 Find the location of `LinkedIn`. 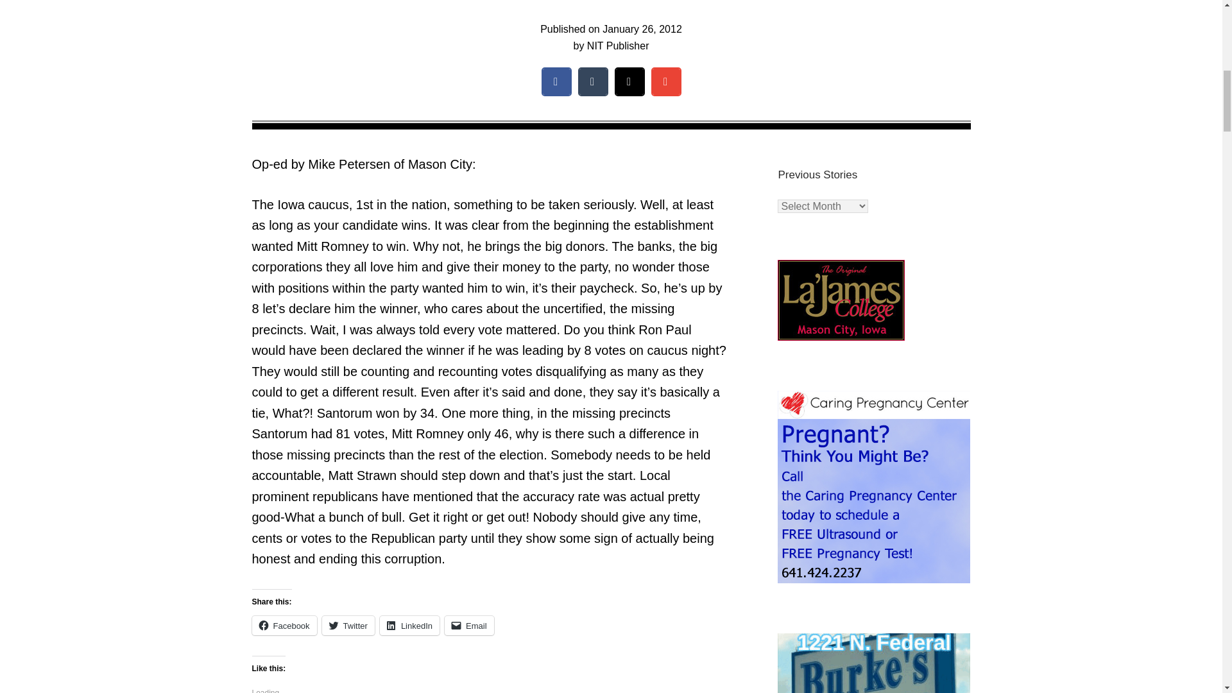

LinkedIn is located at coordinates (409, 626).